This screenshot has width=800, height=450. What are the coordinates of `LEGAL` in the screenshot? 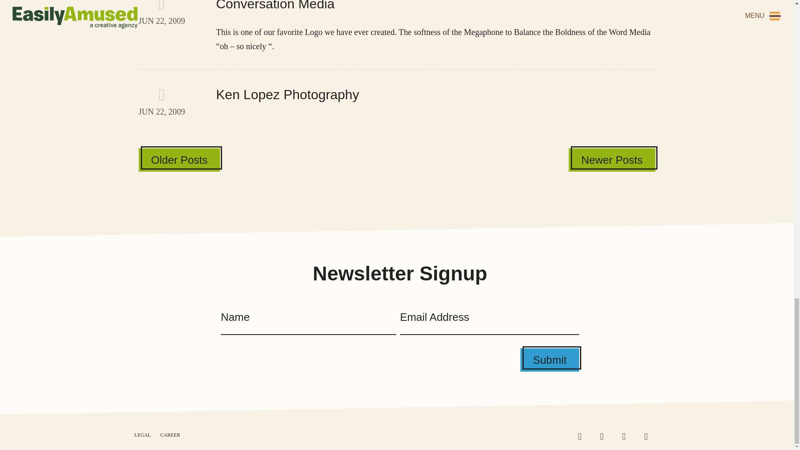 It's located at (627, 437).